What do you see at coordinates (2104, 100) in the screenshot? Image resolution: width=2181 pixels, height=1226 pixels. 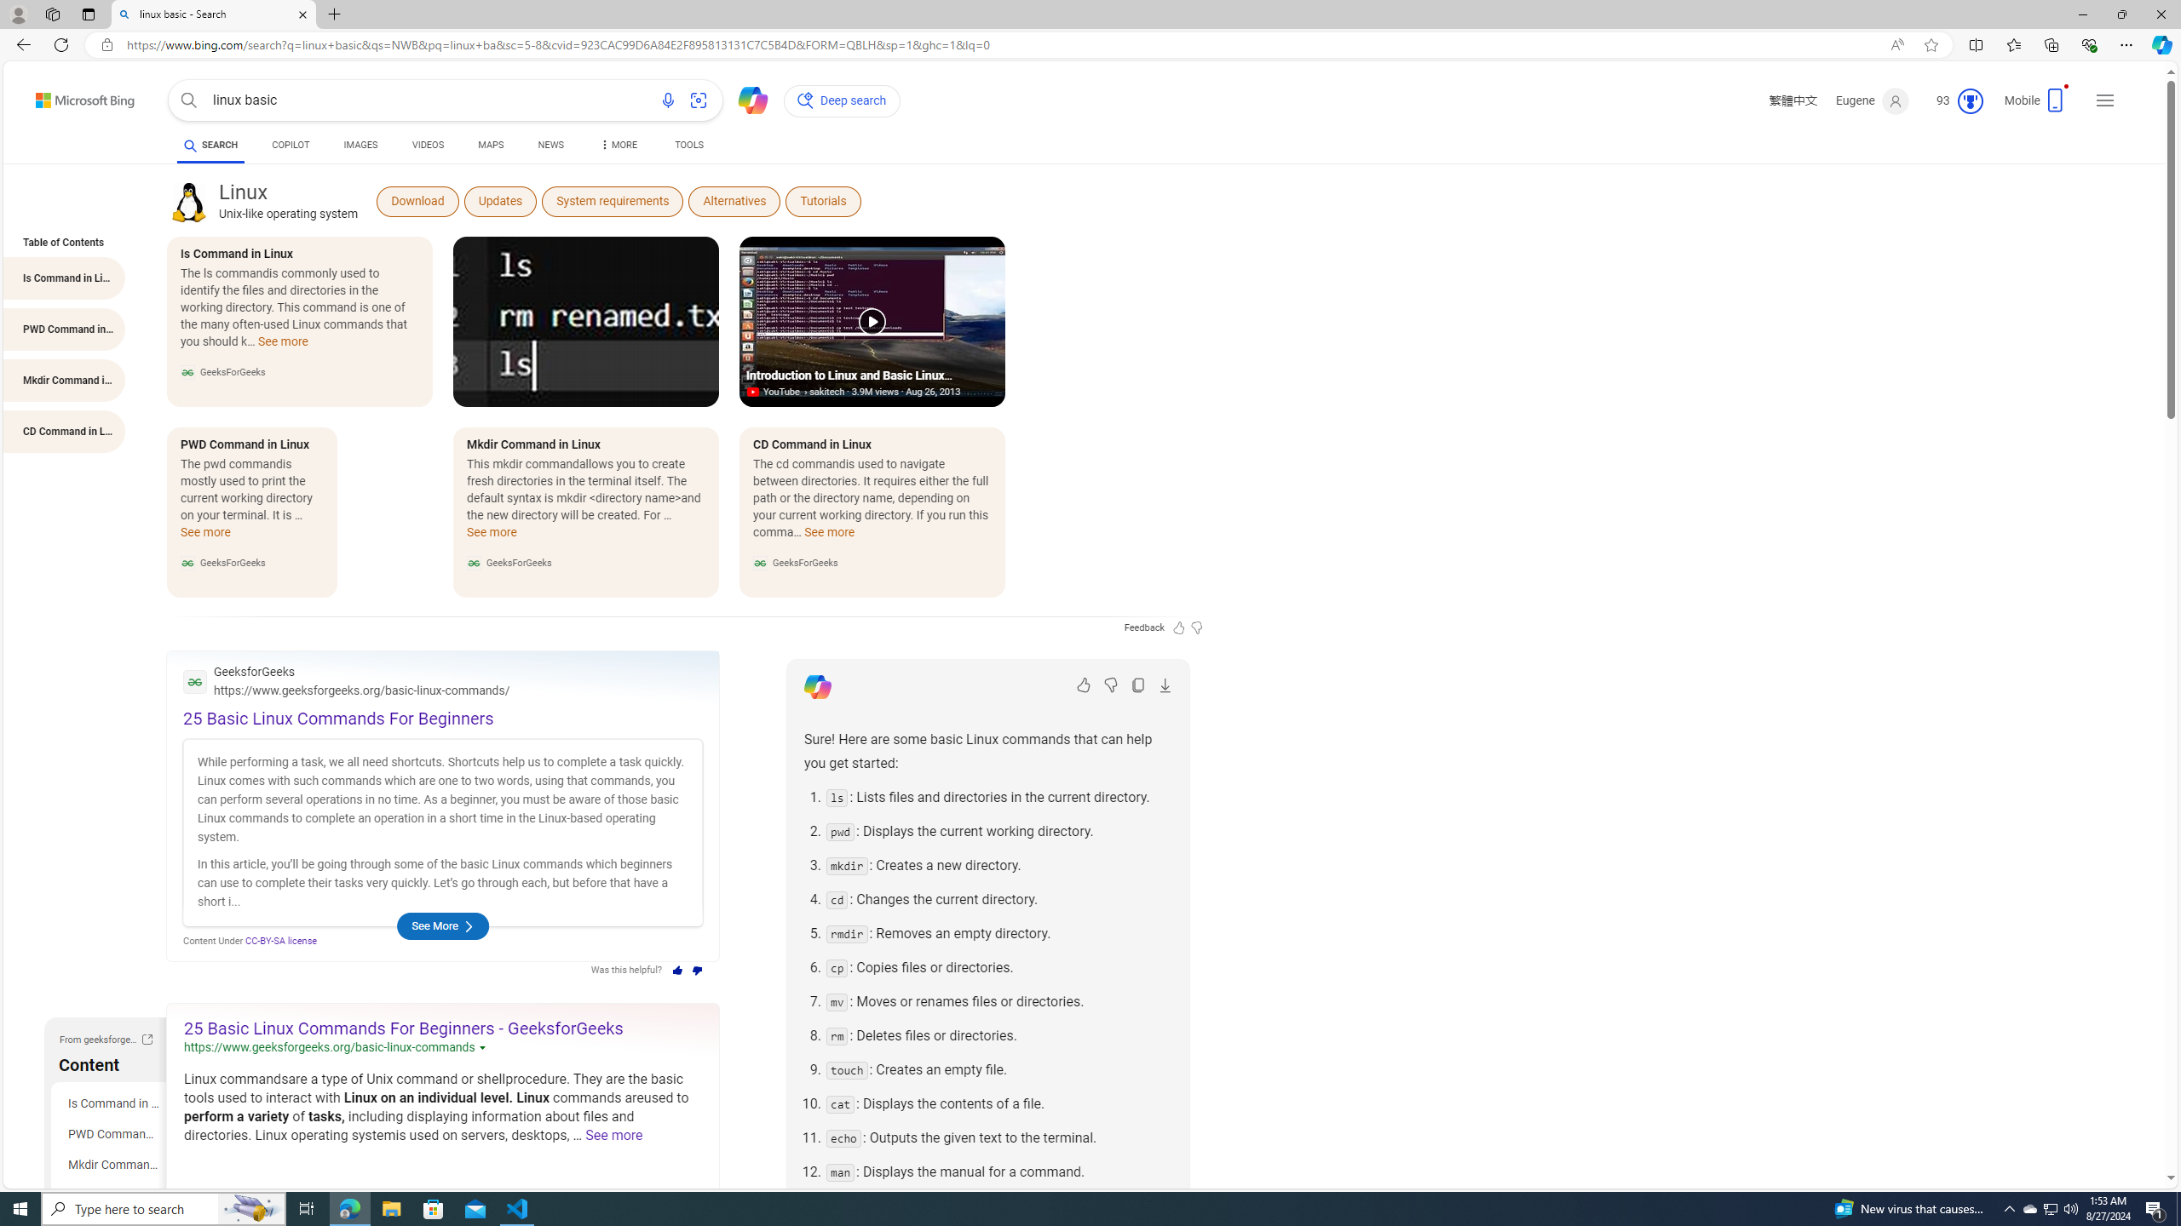 I see `Settings and quick links` at bounding box center [2104, 100].